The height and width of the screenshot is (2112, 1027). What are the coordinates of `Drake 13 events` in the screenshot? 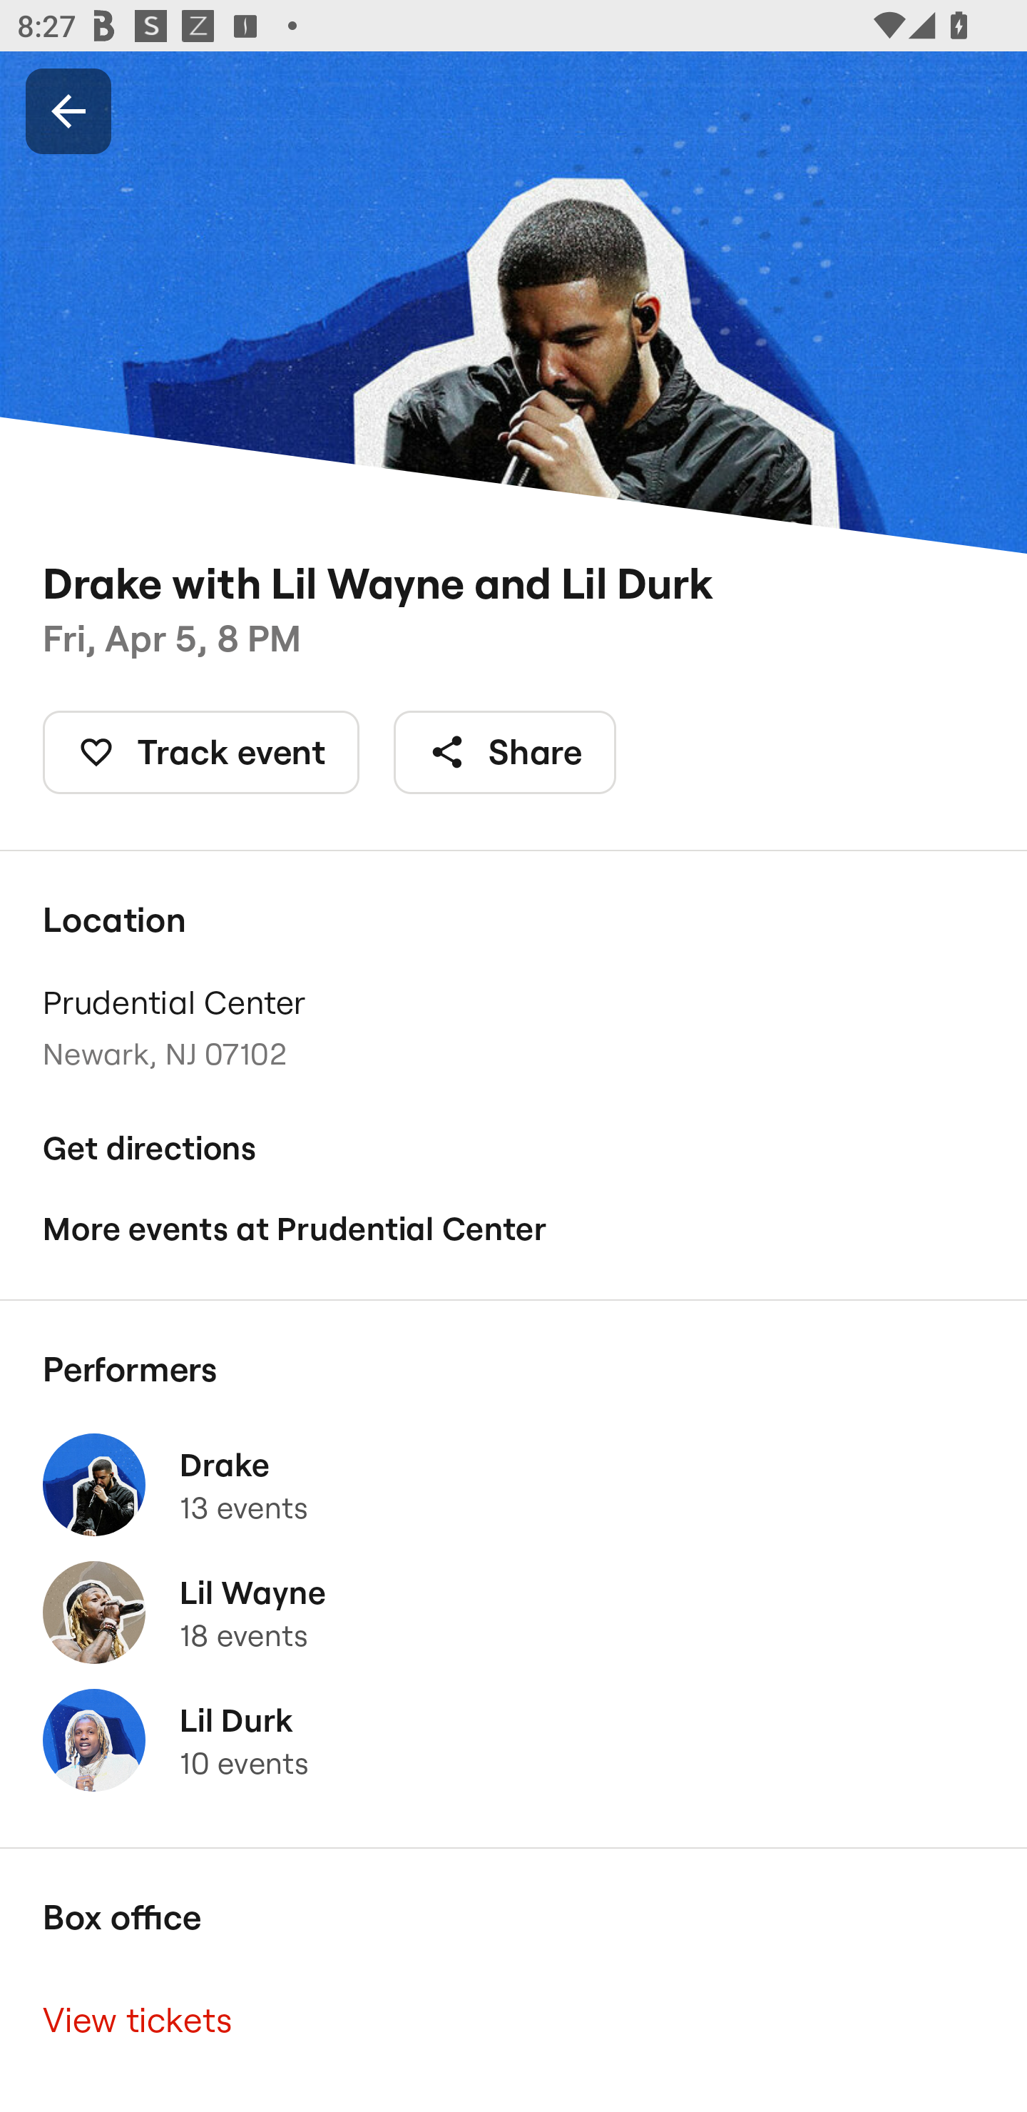 It's located at (513, 1484).